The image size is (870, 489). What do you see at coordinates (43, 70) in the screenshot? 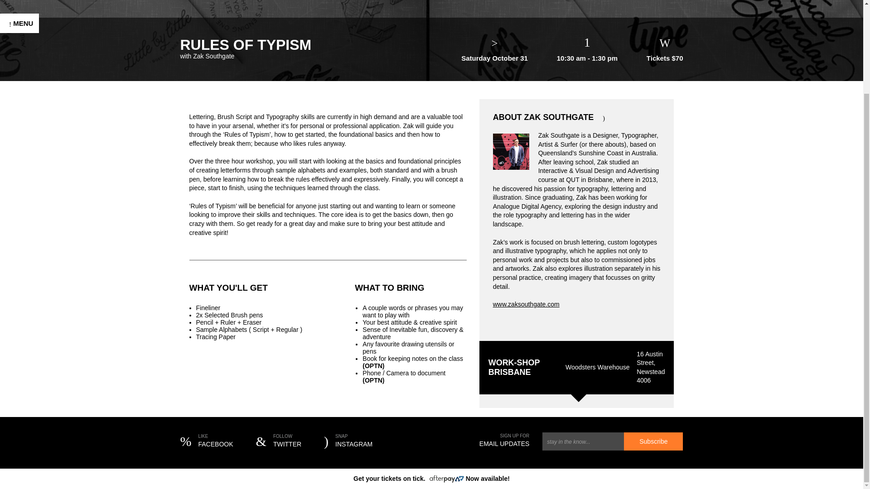
I see `HENS ACTIVITIES` at bounding box center [43, 70].